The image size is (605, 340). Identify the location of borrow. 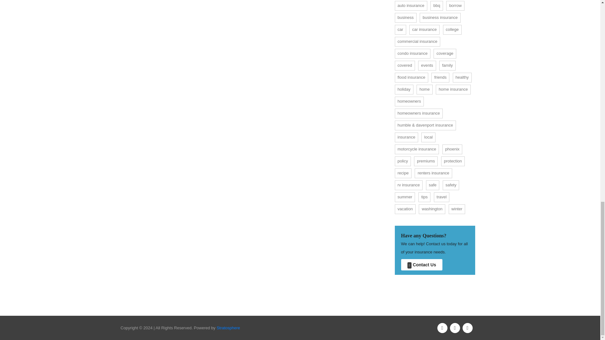
(455, 6).